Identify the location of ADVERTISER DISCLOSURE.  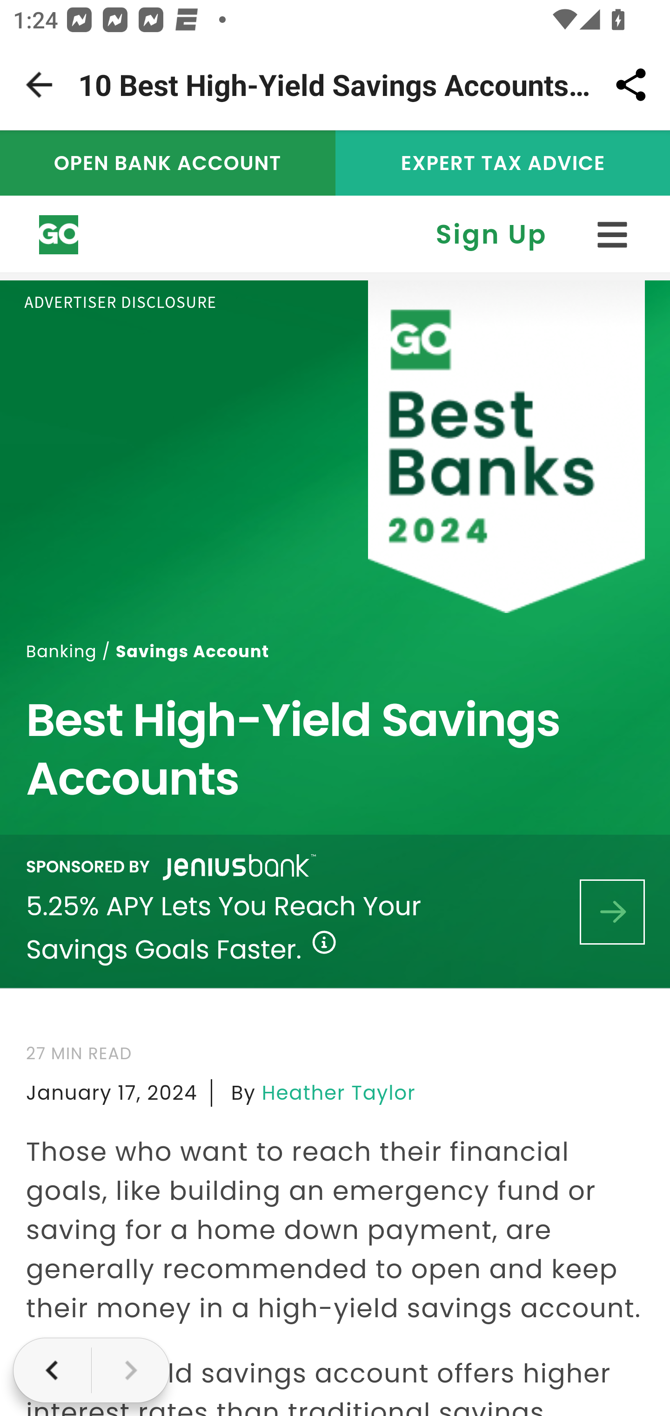
(120, 302).